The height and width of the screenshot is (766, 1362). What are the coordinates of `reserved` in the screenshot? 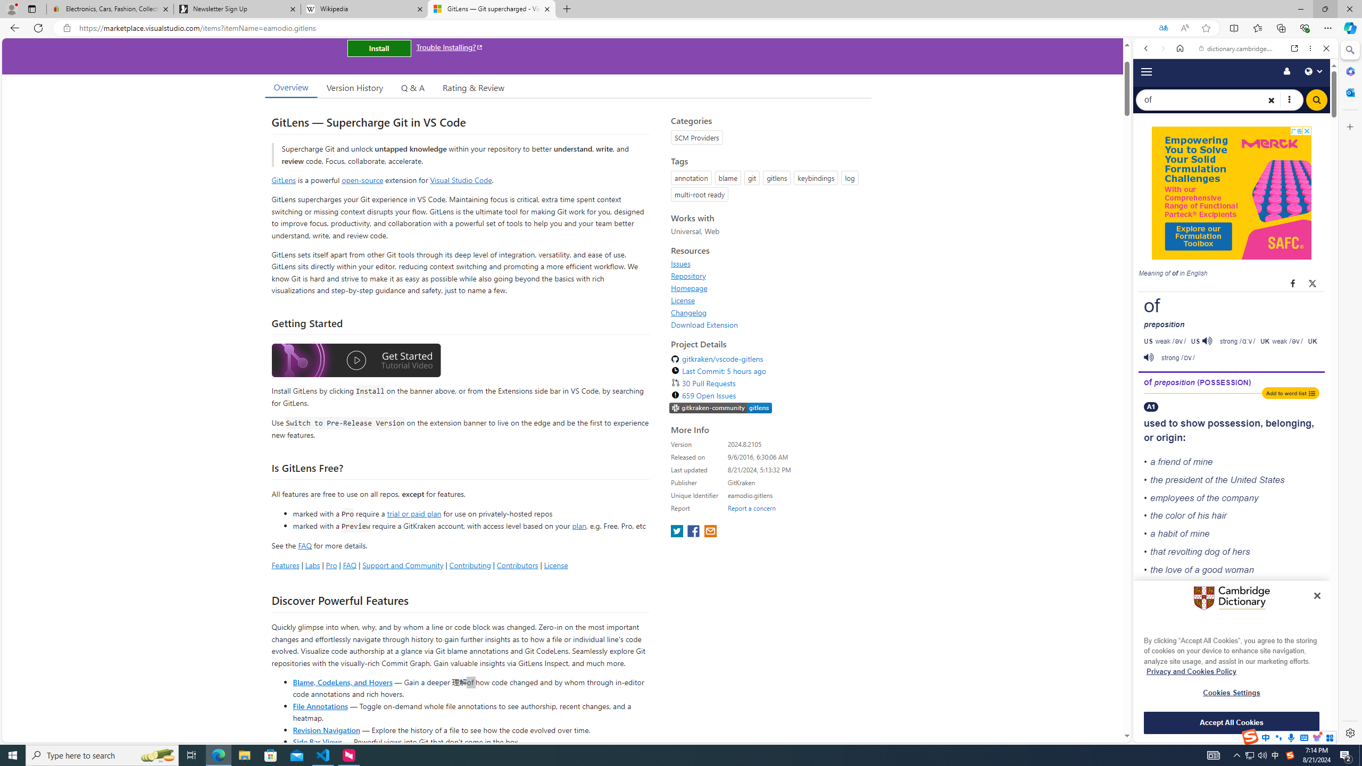 It's located at (1249, 644).